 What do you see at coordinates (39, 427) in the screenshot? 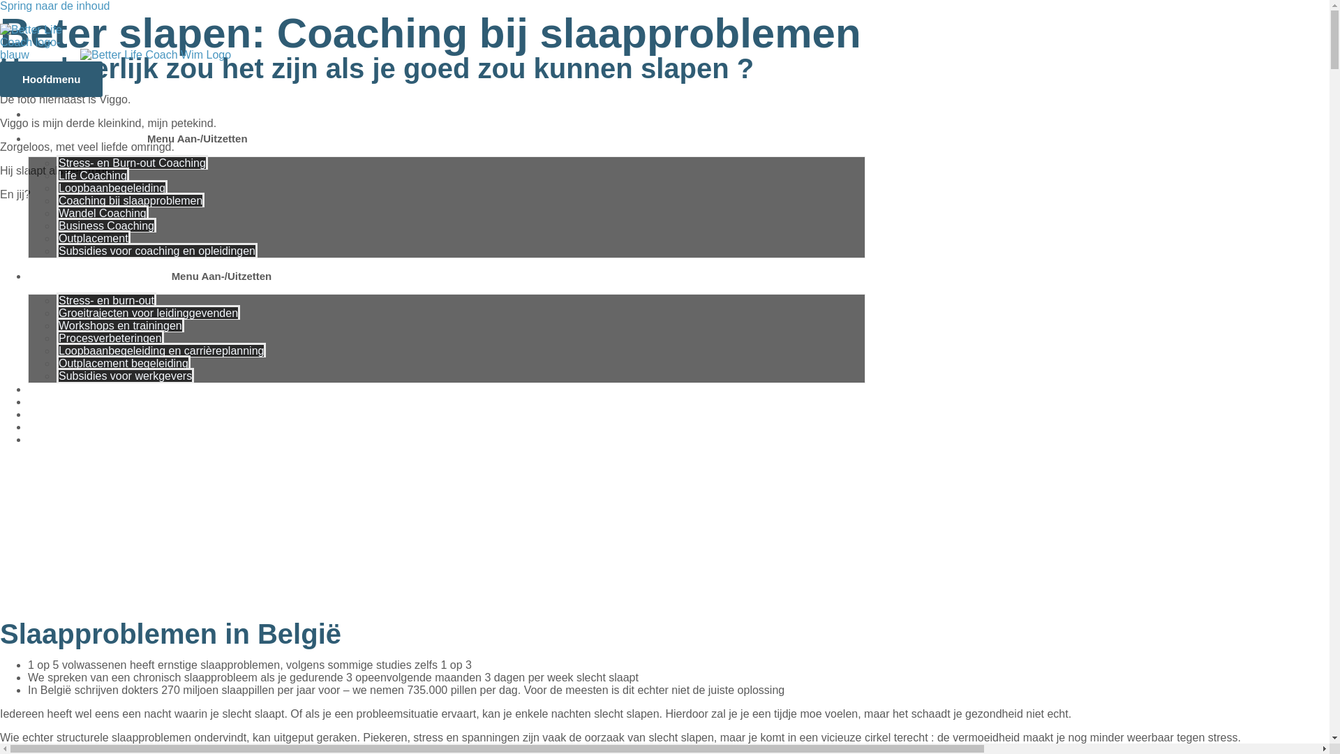
I see `Blog` at bounding box center [39, 427].